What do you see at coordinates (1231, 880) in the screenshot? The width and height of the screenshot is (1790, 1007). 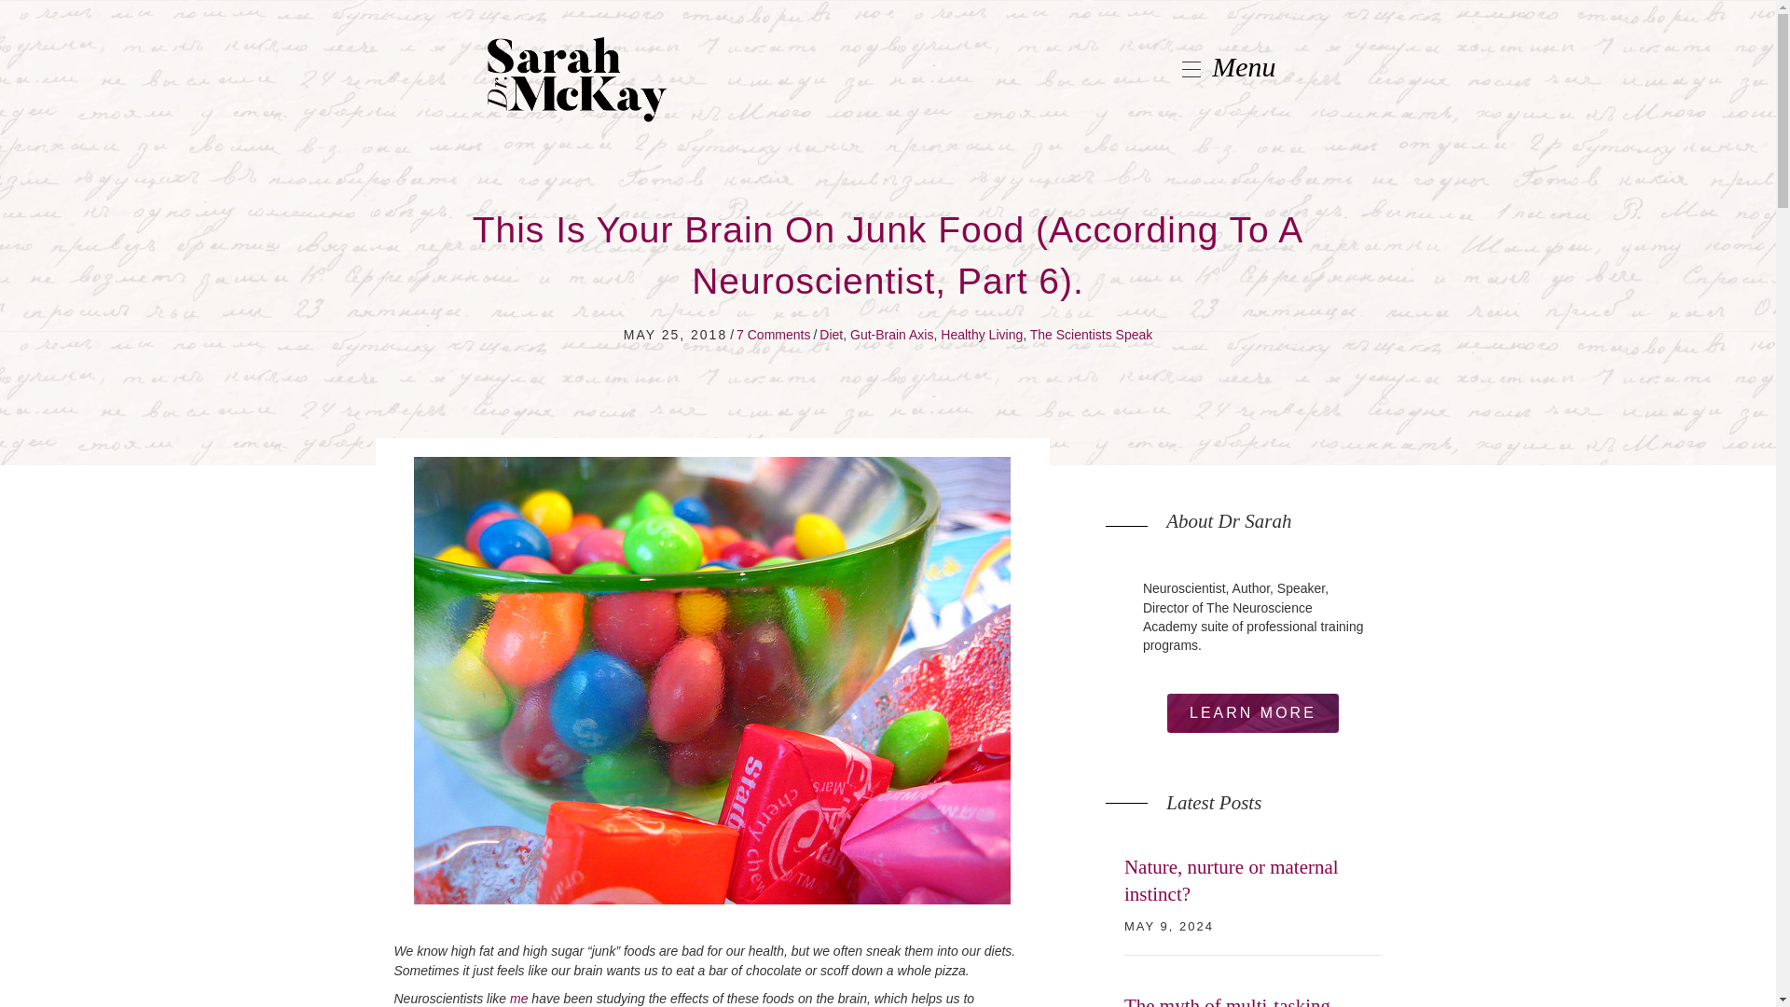 I see `Nature, nurture or maternal instinct?` at bounding box center [1231, 880].